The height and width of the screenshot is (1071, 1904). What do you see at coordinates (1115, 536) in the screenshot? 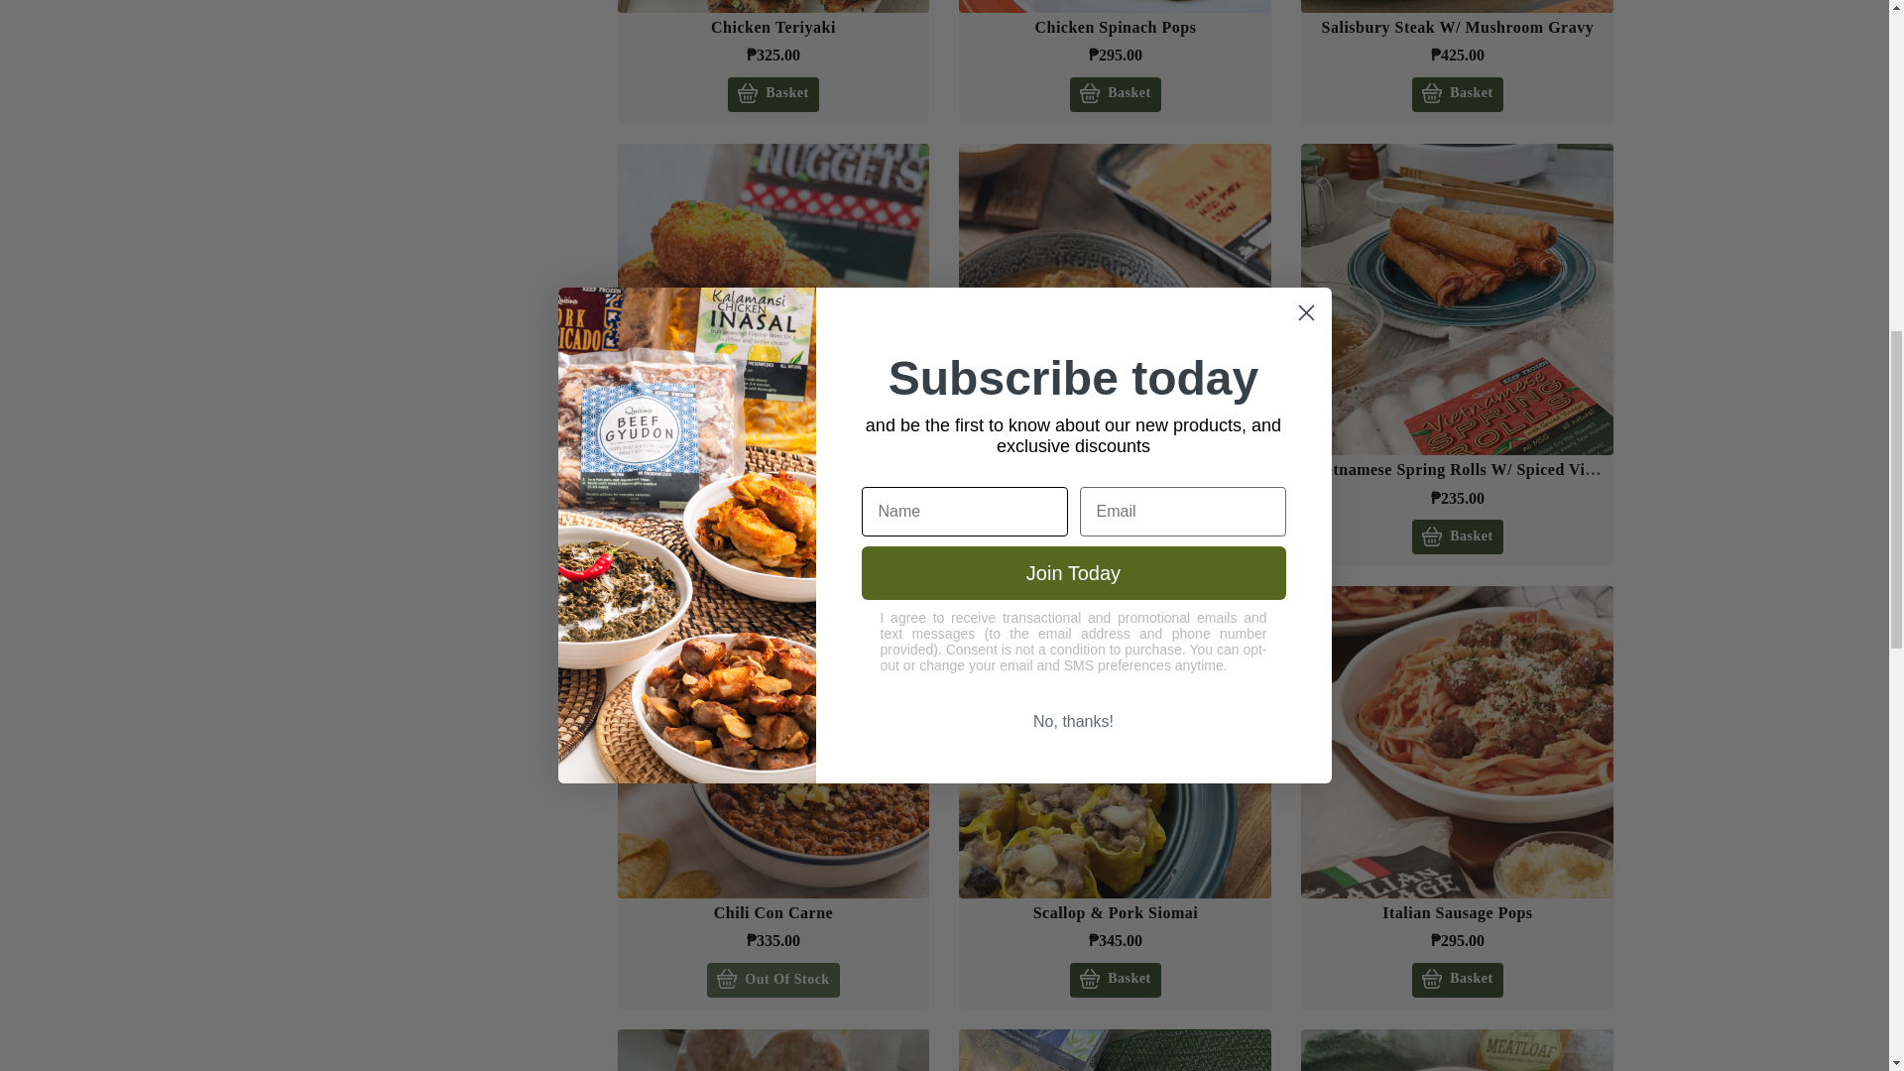
I see `Add to cart` at bounding box center [1115, 536].